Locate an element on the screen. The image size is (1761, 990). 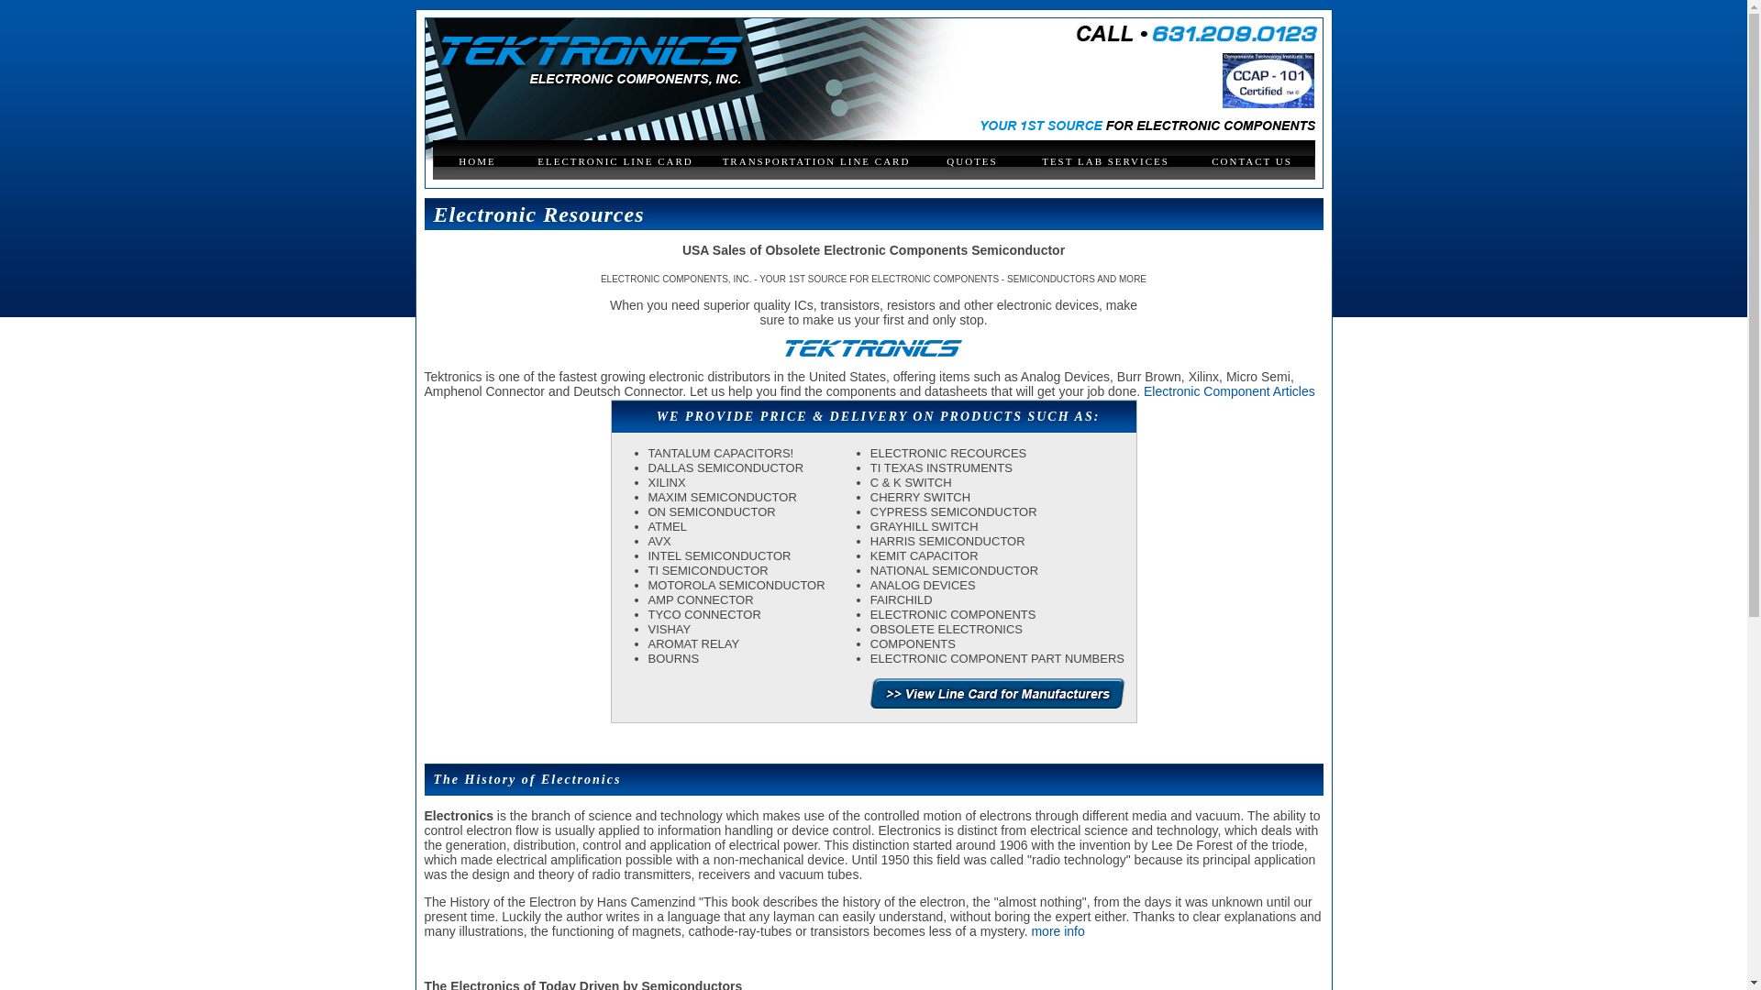
CONTACT US is located at coordinates (1251, 161).